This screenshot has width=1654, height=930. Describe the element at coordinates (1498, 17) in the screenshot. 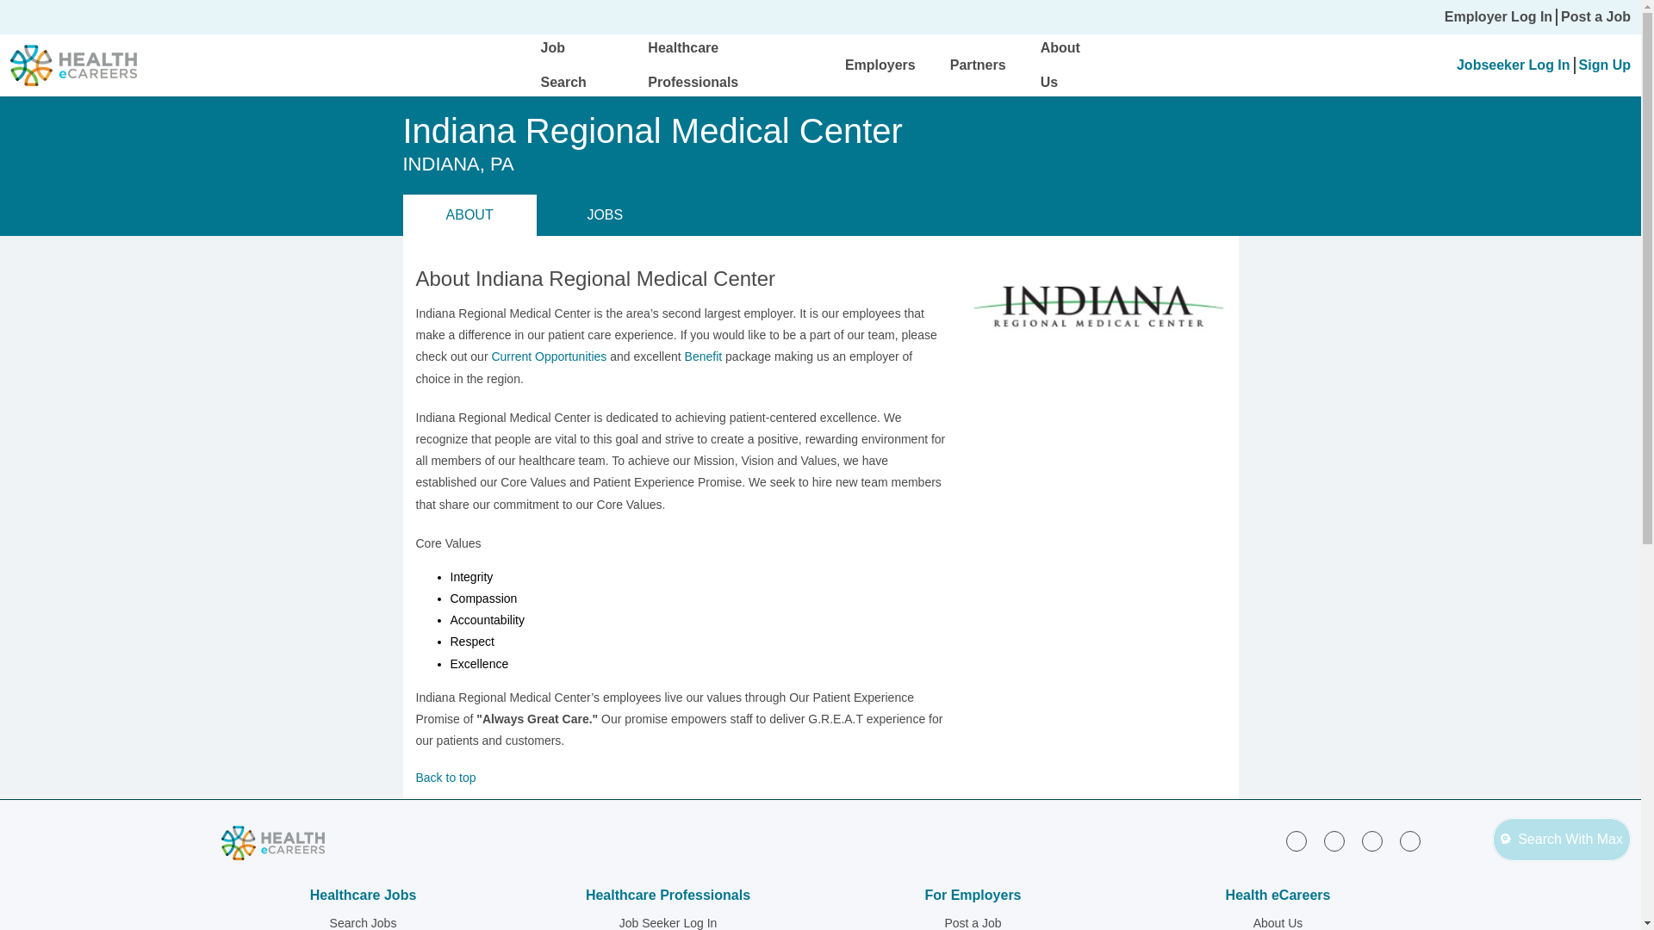

I see `Employer Log In` at that location.